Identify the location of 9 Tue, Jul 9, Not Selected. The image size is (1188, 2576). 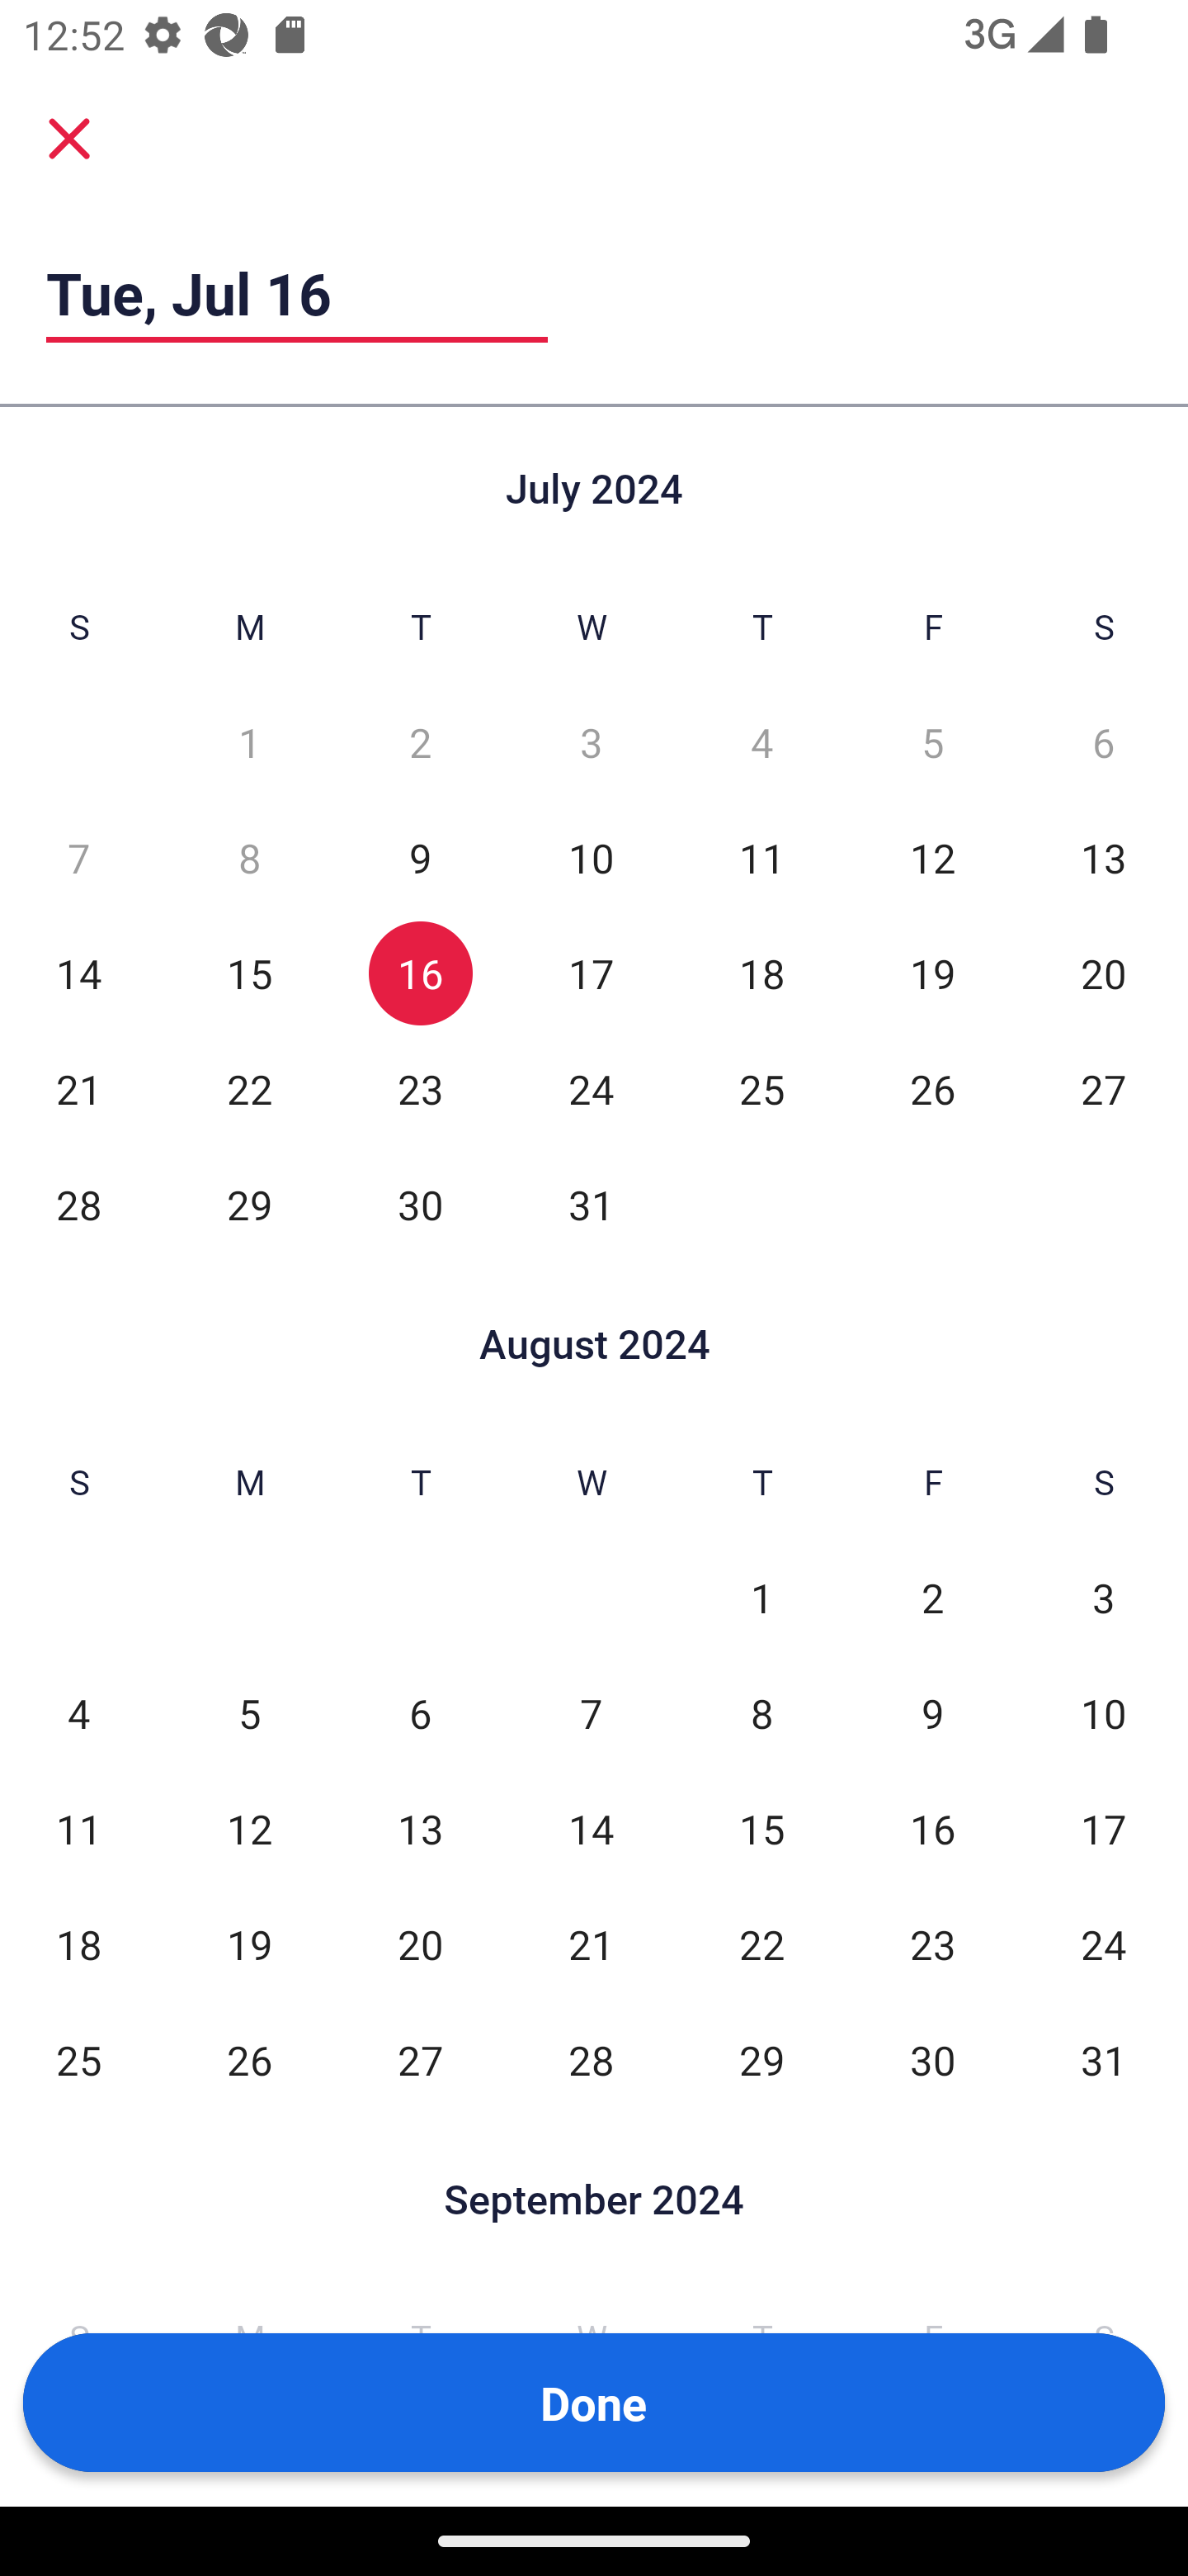
(421, 857).